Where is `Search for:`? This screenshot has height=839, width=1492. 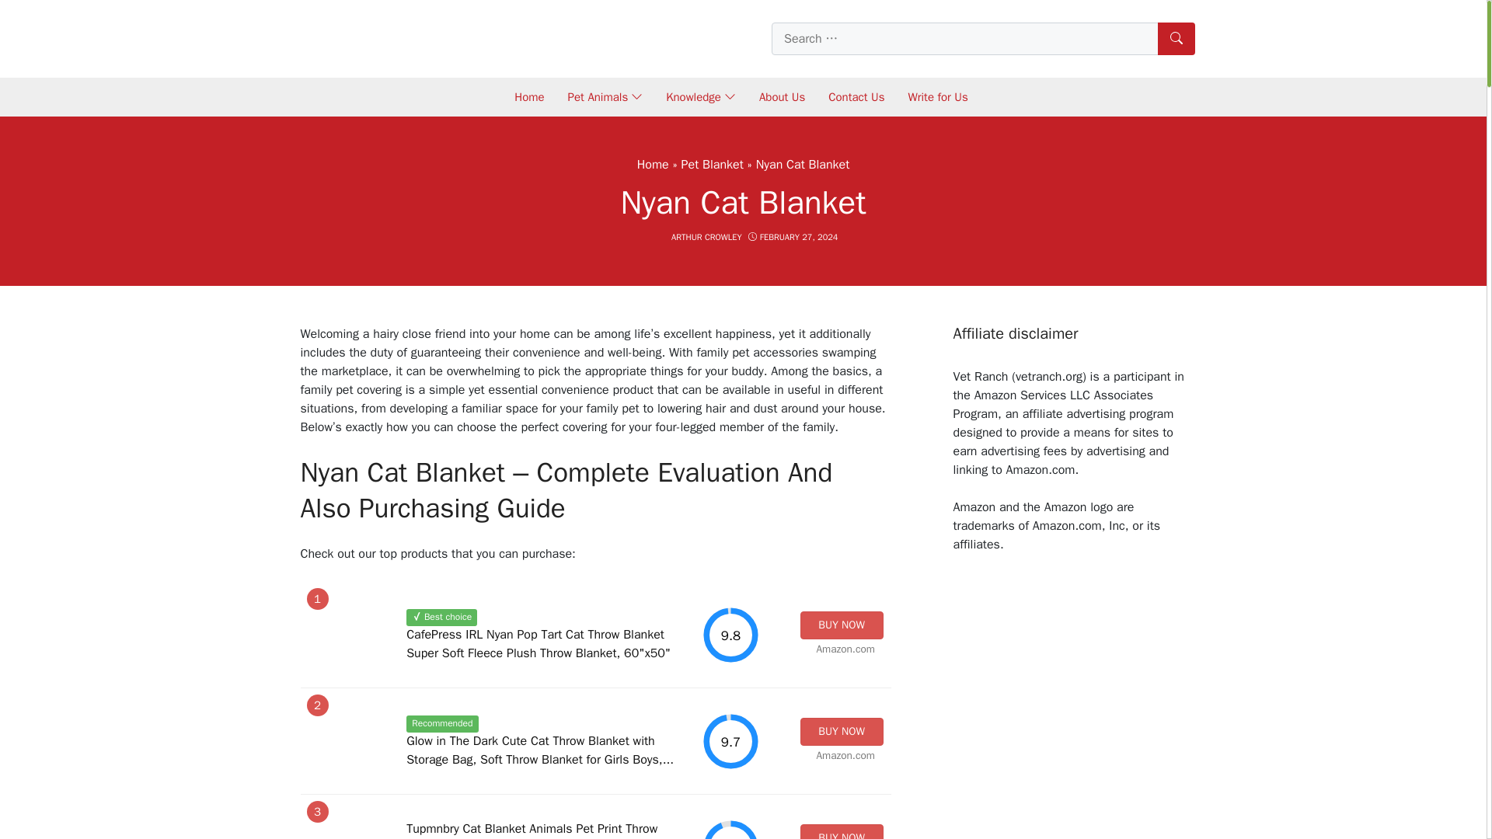 Search for: is located at coordinates (982, 39).